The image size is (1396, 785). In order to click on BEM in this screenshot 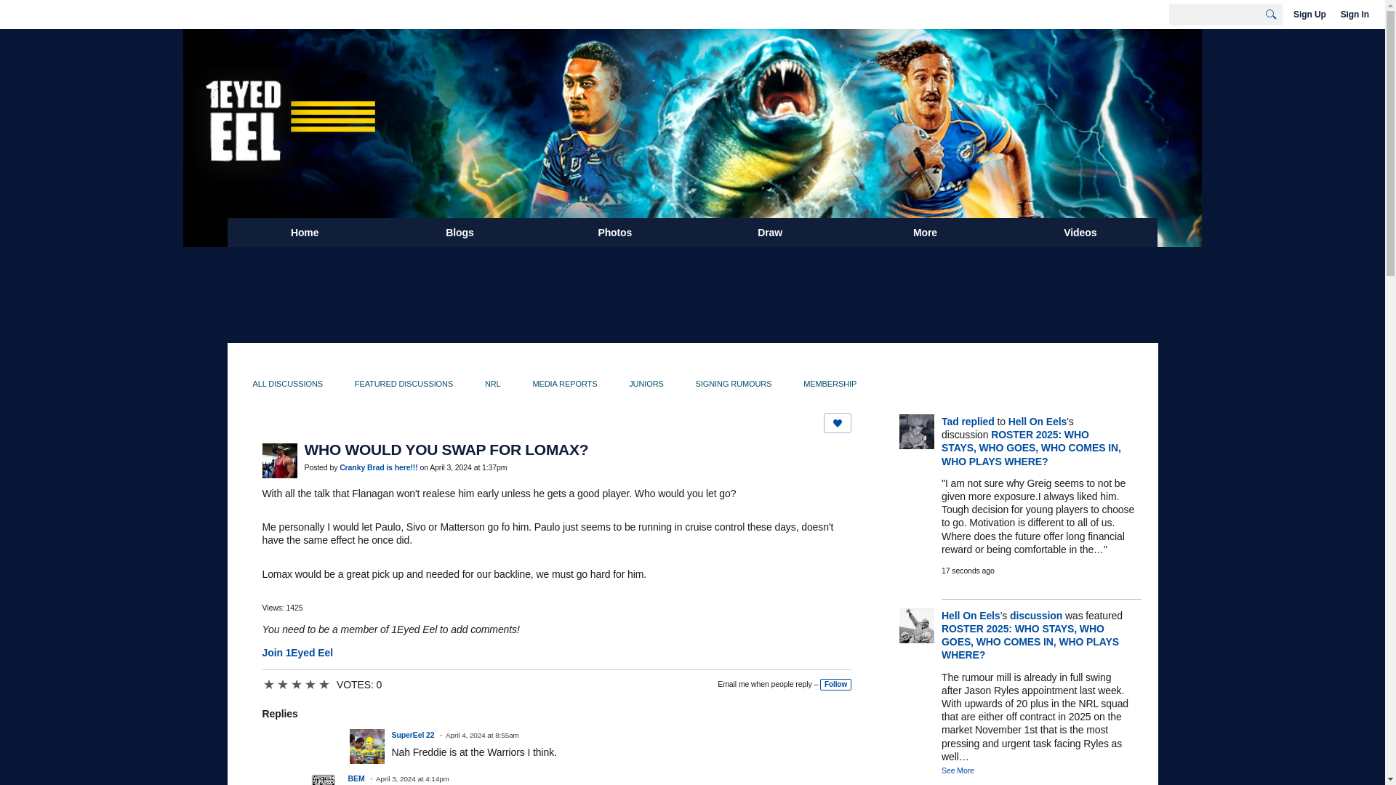, I will do `click(356, 778)`.